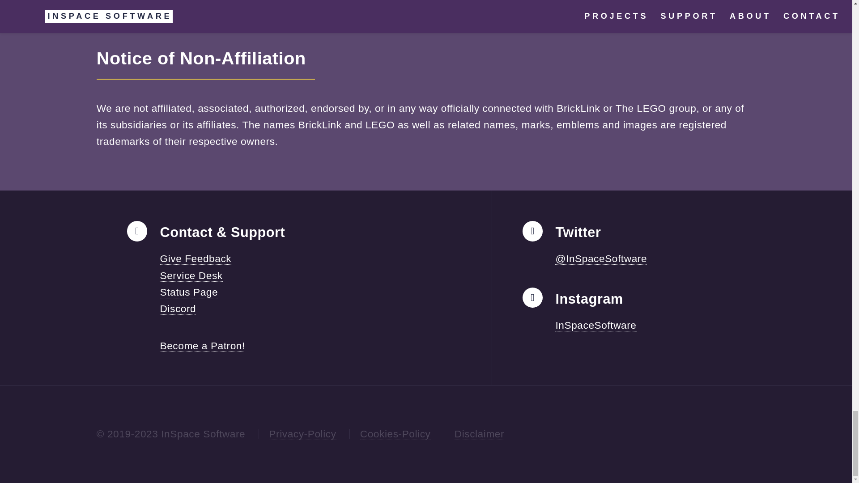 Image resolution: width=859 pixels, height=483 pixels. What do you see at coordinates (189, 292) in the screenshot?
I see `Status Page` at bounding box center [189, 292].